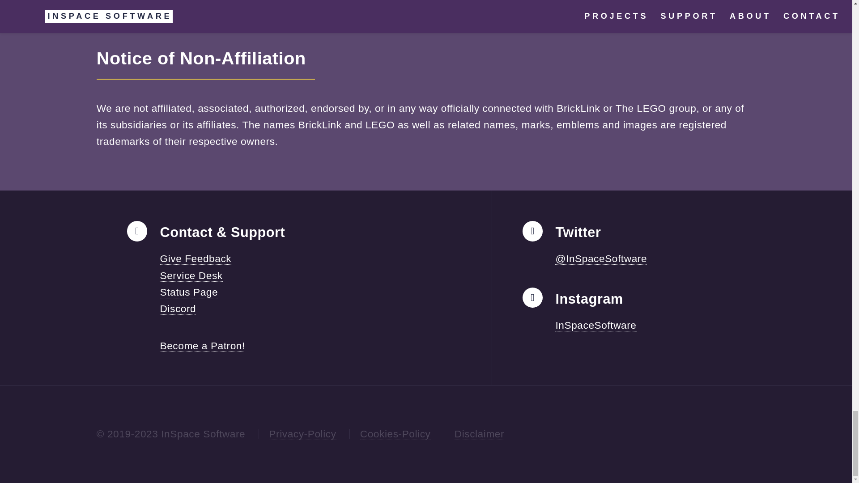 Image resolution: width=859 pixels, height=483 pixels. What do you see at coordinates (189, 292) in the screenshot?
I see `Status Page` at bounding box center [189, 292].